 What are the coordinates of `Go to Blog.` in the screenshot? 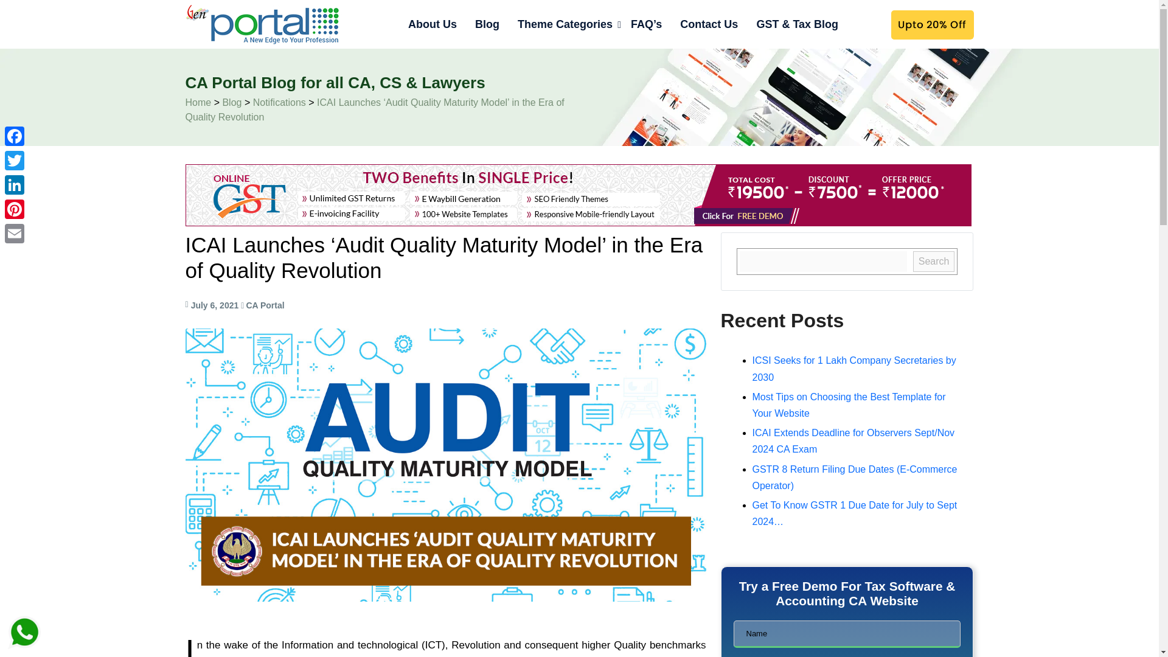 It's located at (231, 102).